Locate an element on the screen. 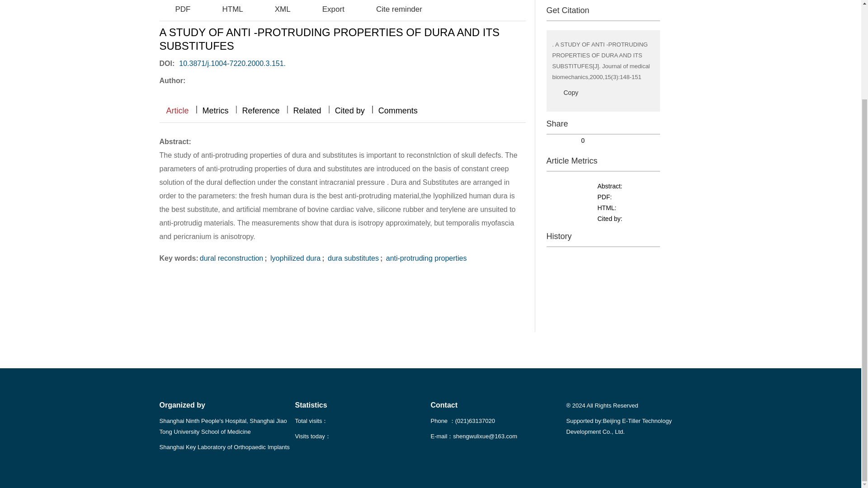 This screenshot has width=868, height=488. Cite reminder is located at coordinates (391, 9).